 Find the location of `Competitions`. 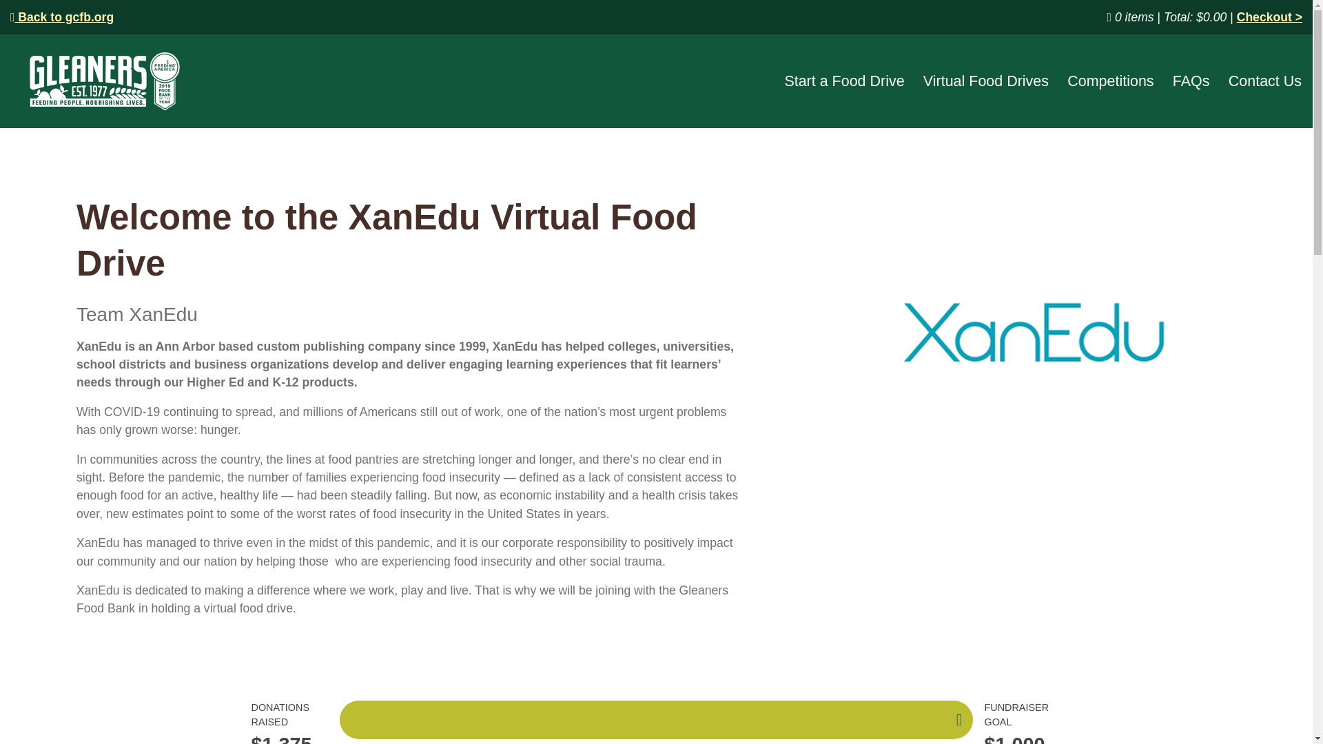

Competitions is located at coordinates (1111, 81).